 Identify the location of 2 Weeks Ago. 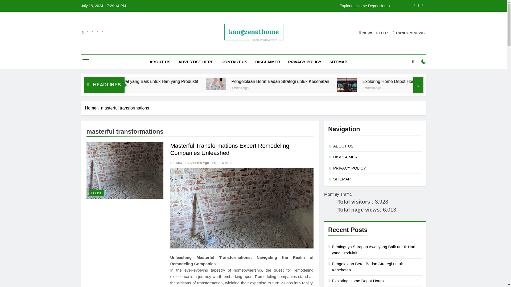
(423, 87).